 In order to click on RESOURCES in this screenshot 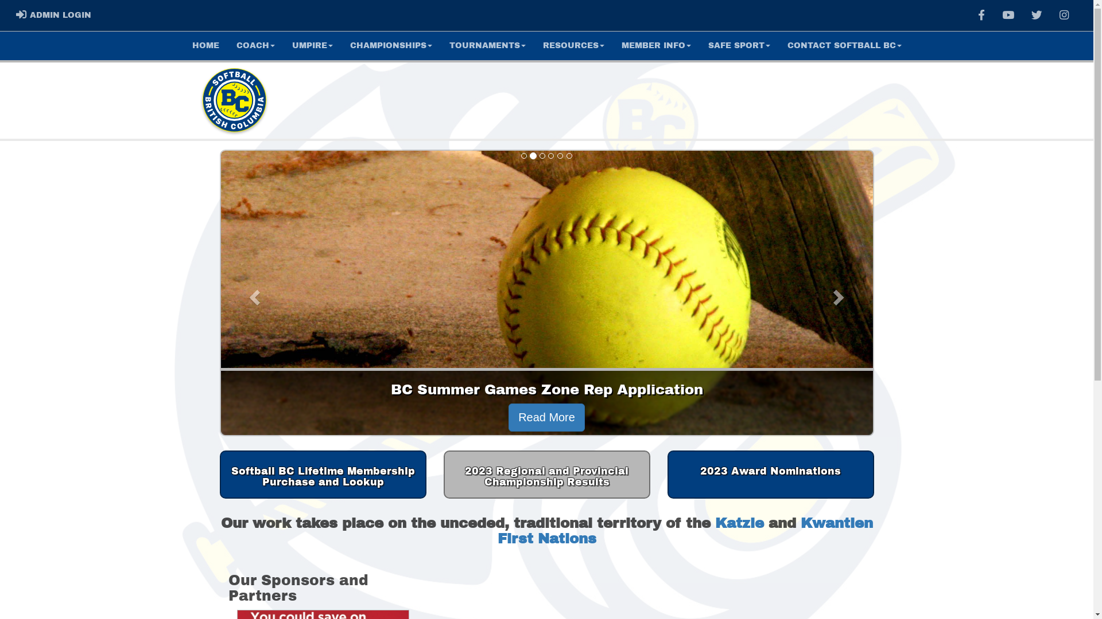, I will do `click(573, 46)`.